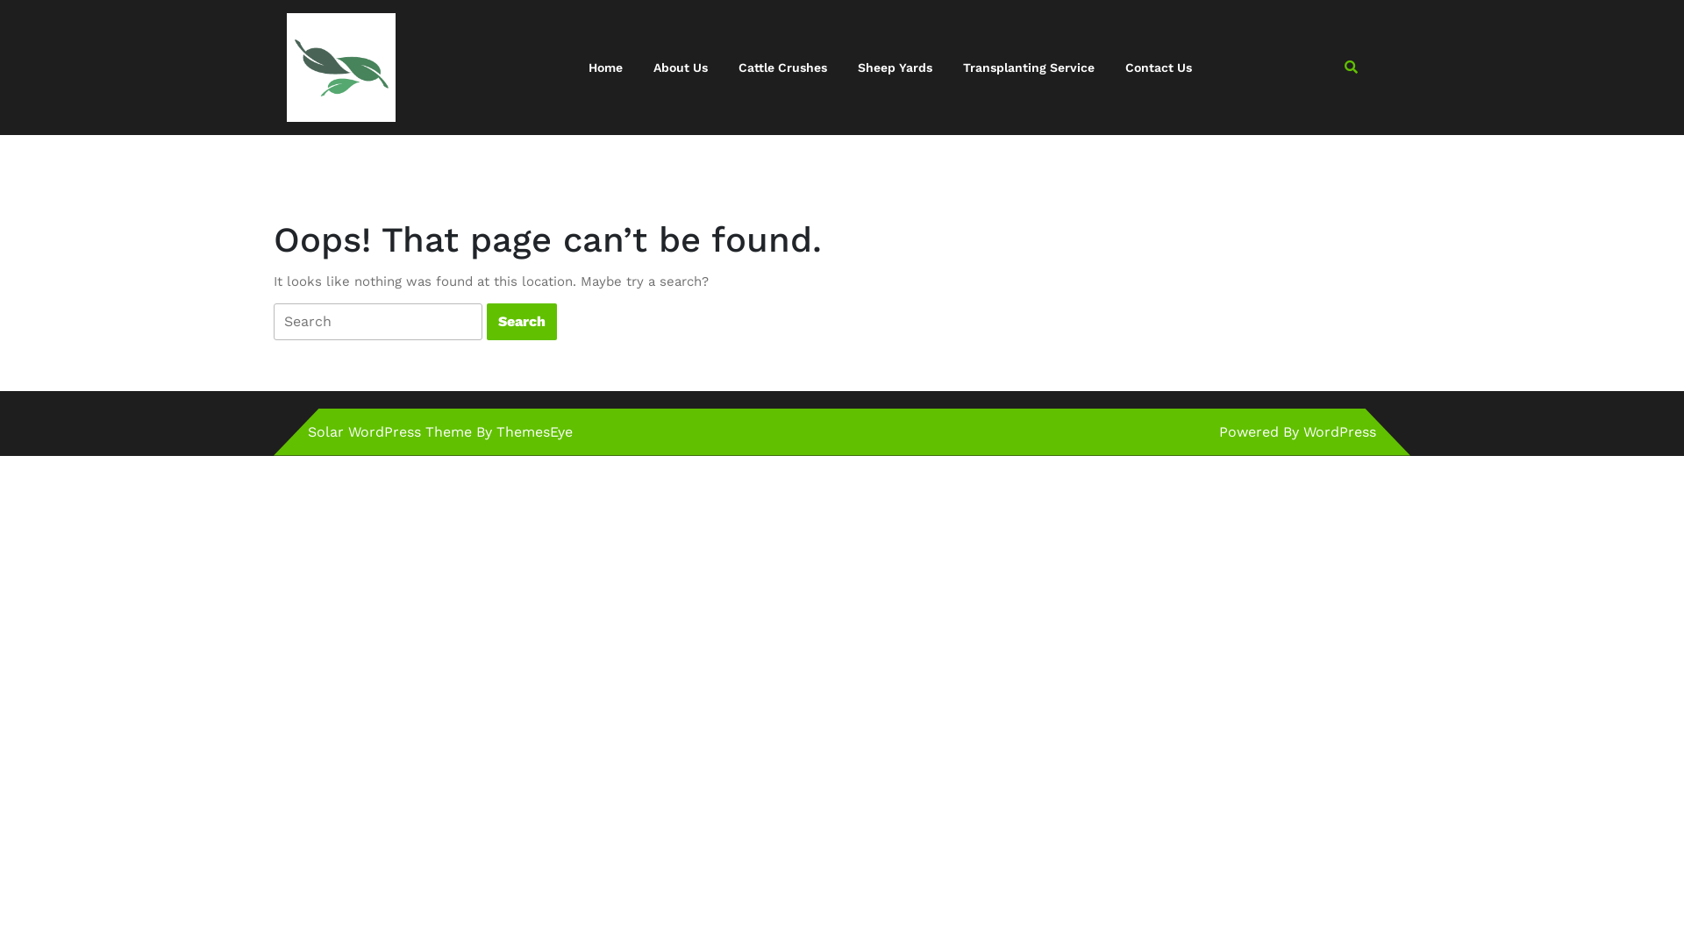 This screenshot has height=947, width=1684. I want to click on Search, so click(522, 322).